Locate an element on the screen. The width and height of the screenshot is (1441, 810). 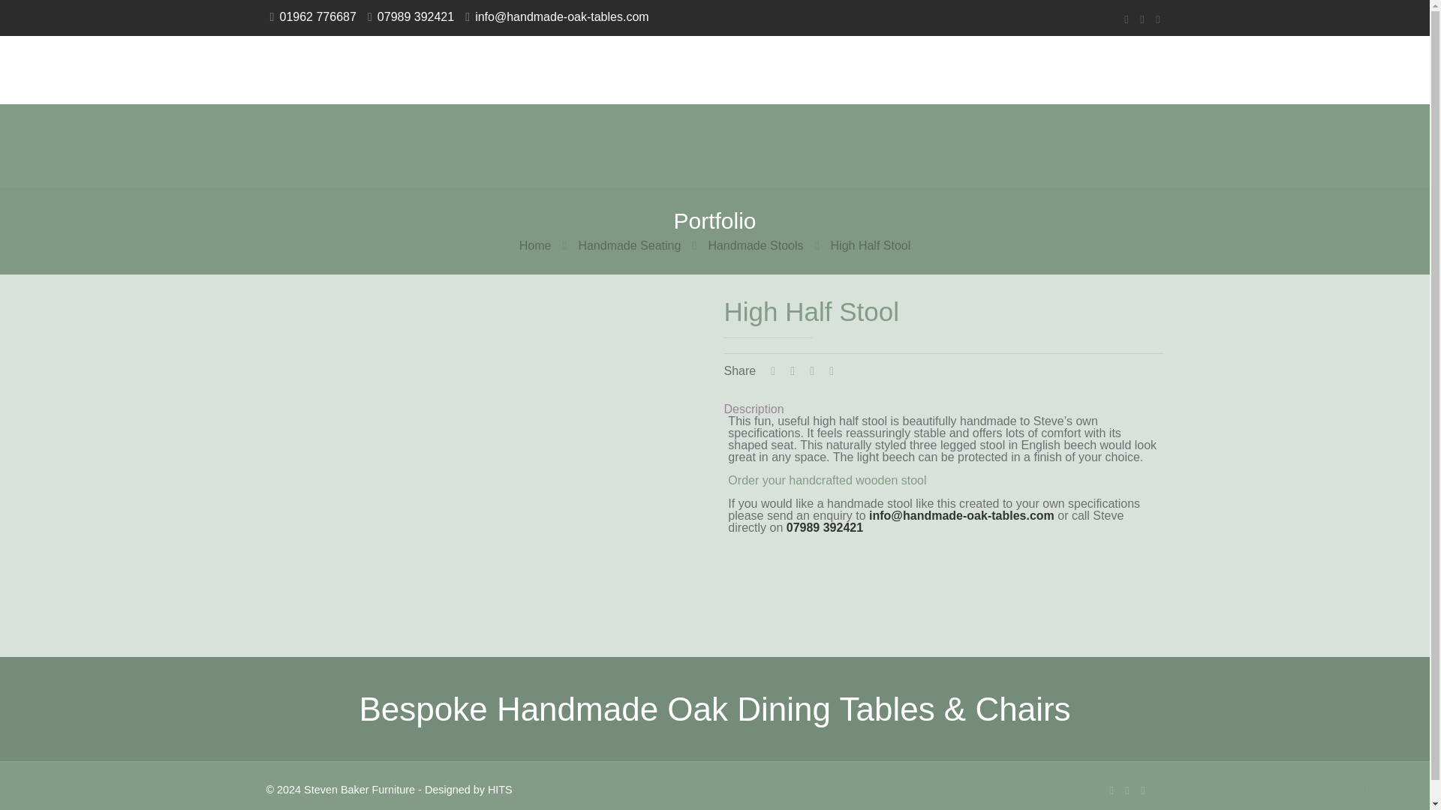
Facebook is located at coordinates (1112, 790).